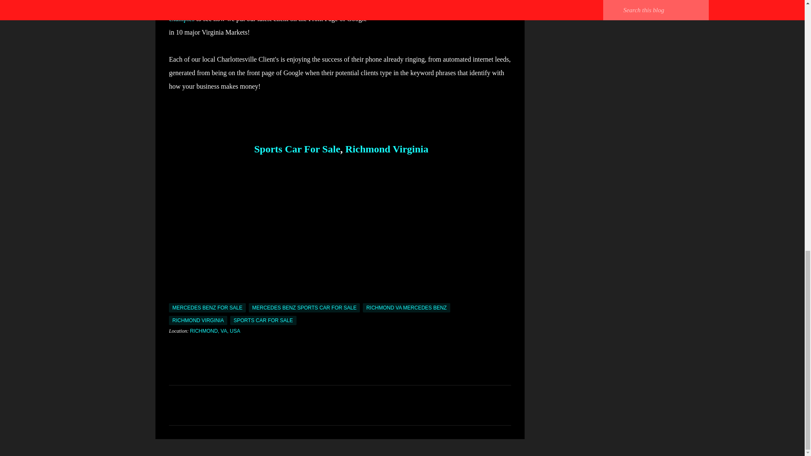 This screenshot has height=456, width=811. What do you see at coordinates (263, 320) in the screenshot?
I see `SPORTS CAR FOR SALE` at bounding box center [263, 320].